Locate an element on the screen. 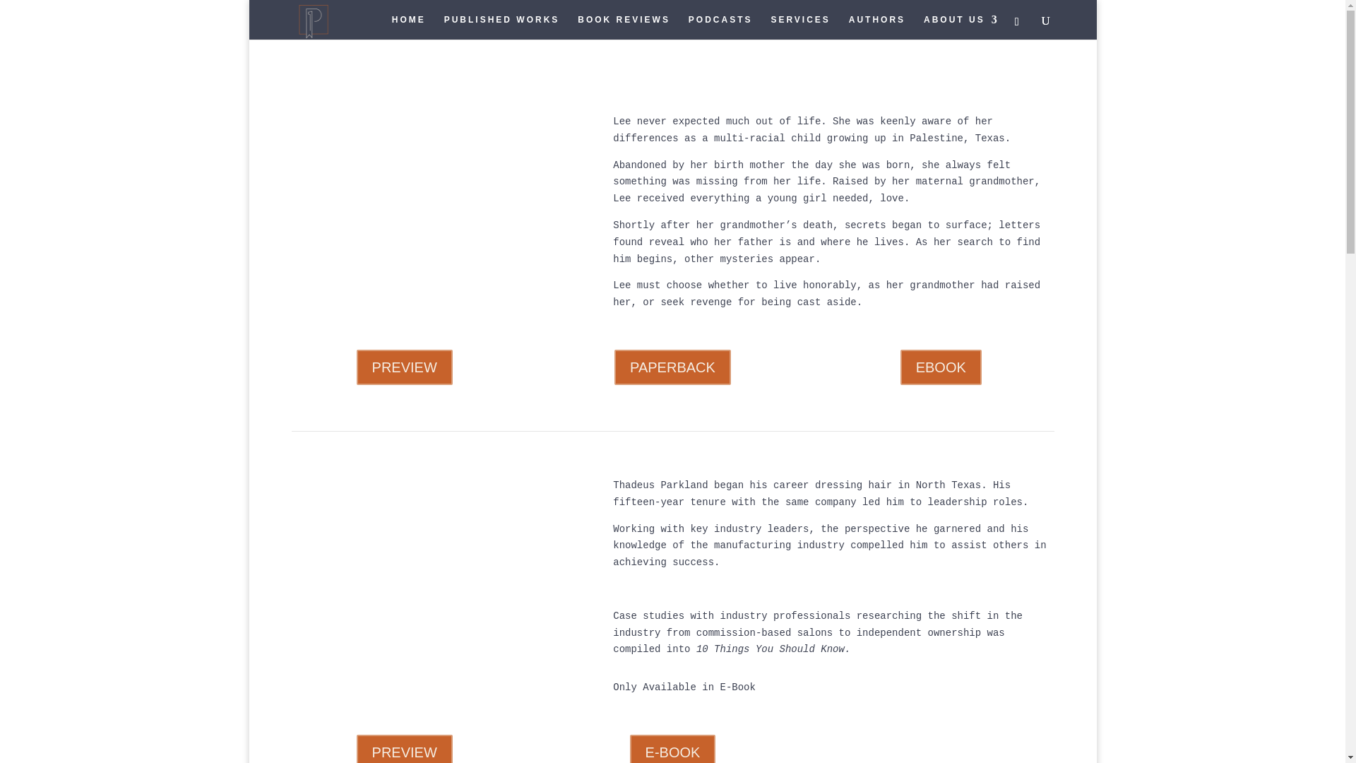  BOOK REVIEWS is located at coordinates (623, 27).